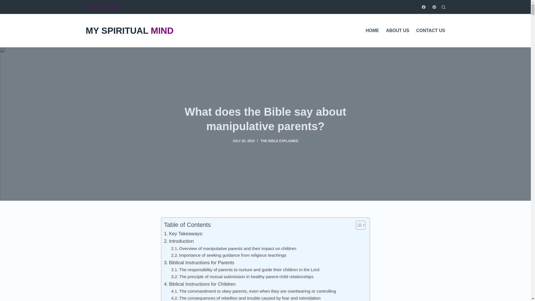 The height and width of the screenshot is (301, 535). I want to click on Biblical Instructions for Parents, so click(199, 263).